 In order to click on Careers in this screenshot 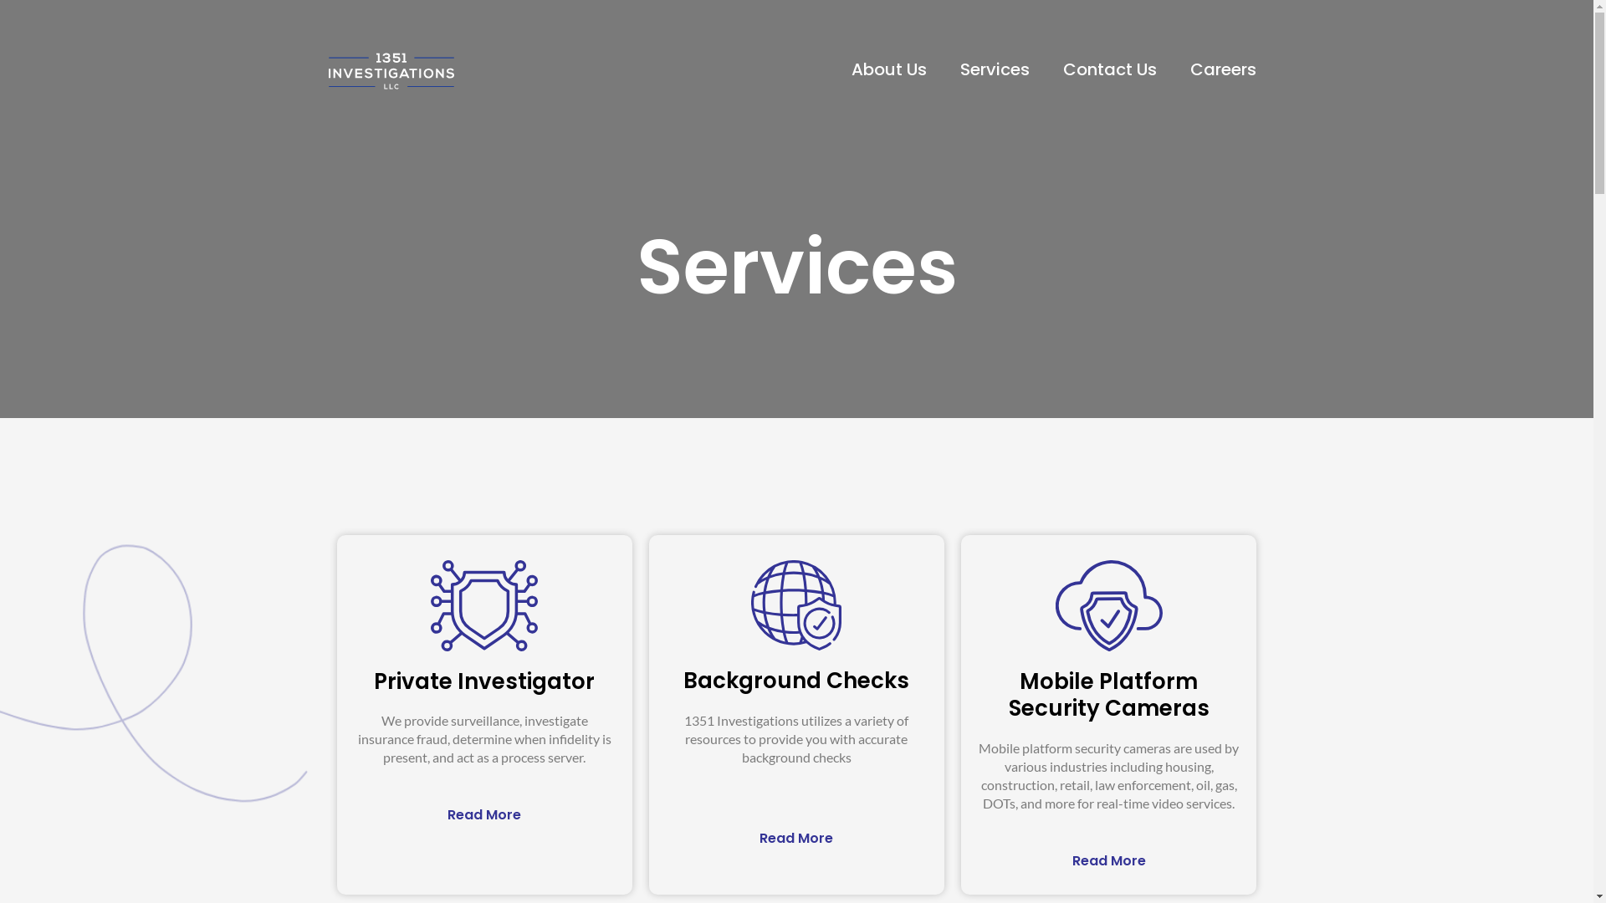, I will do `click(1223, 69)`.